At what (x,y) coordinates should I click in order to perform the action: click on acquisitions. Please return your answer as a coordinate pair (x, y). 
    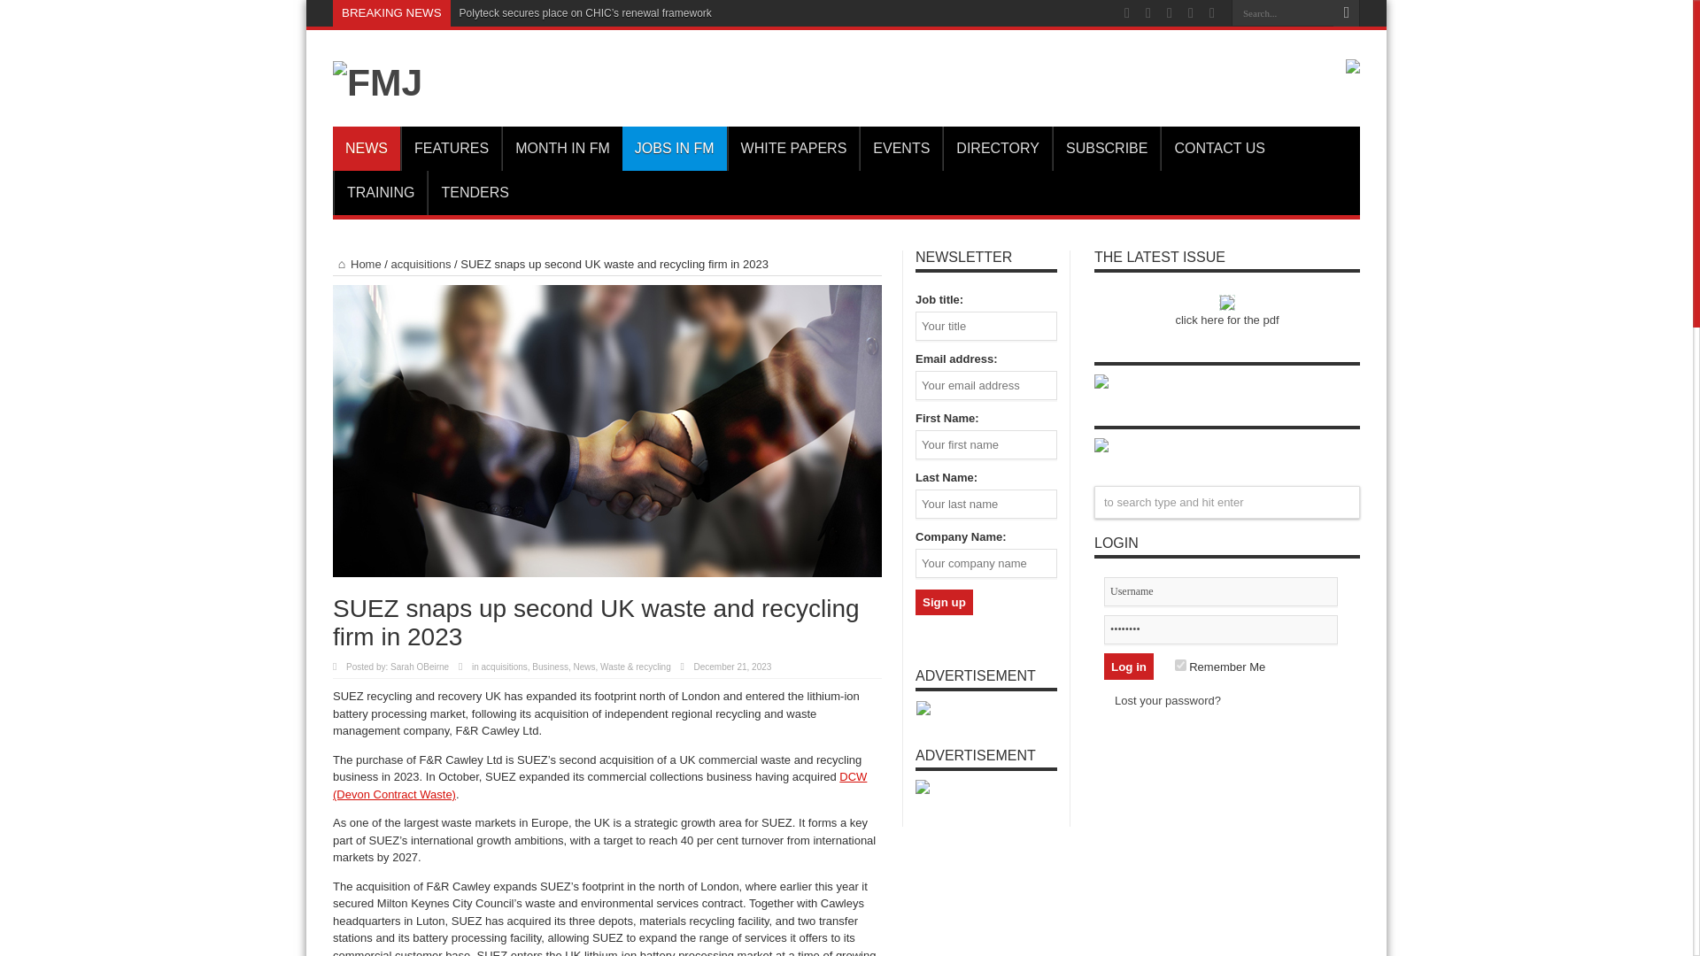
    Looking at the image, I should click on (421, 264).